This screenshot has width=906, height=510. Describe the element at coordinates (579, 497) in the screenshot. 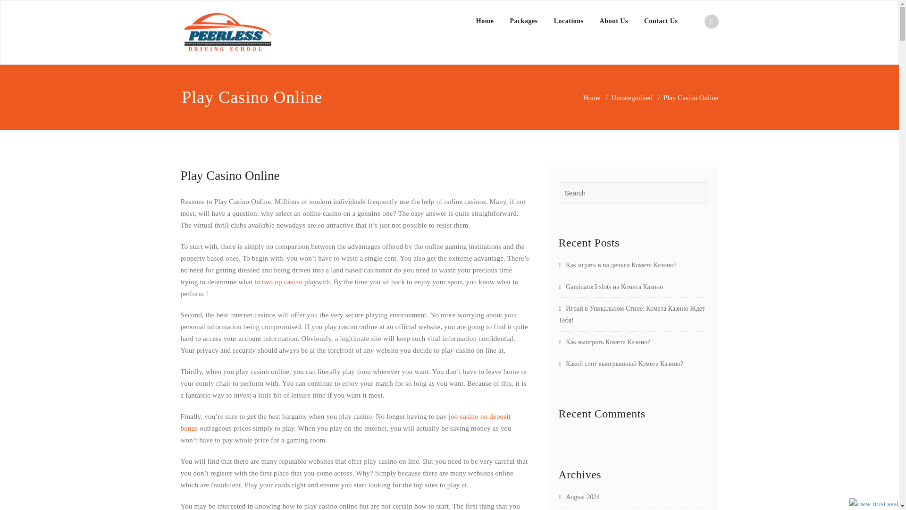

I see `August 2024` at that location.